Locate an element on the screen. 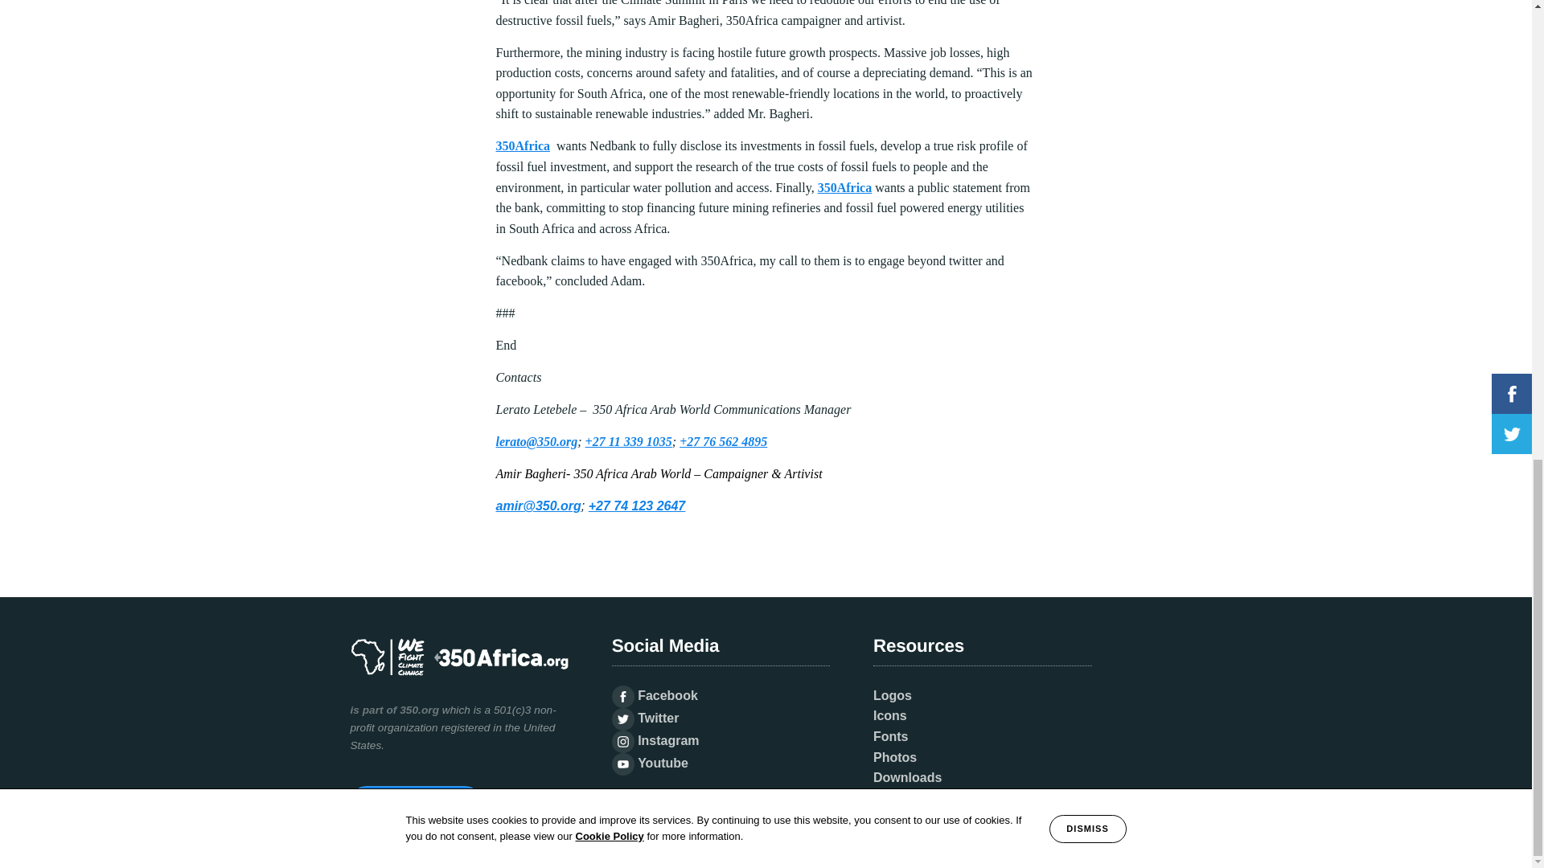 The height and width of the screenshot is (868, 1544). 350Africa is located at coordinates (523, 145).